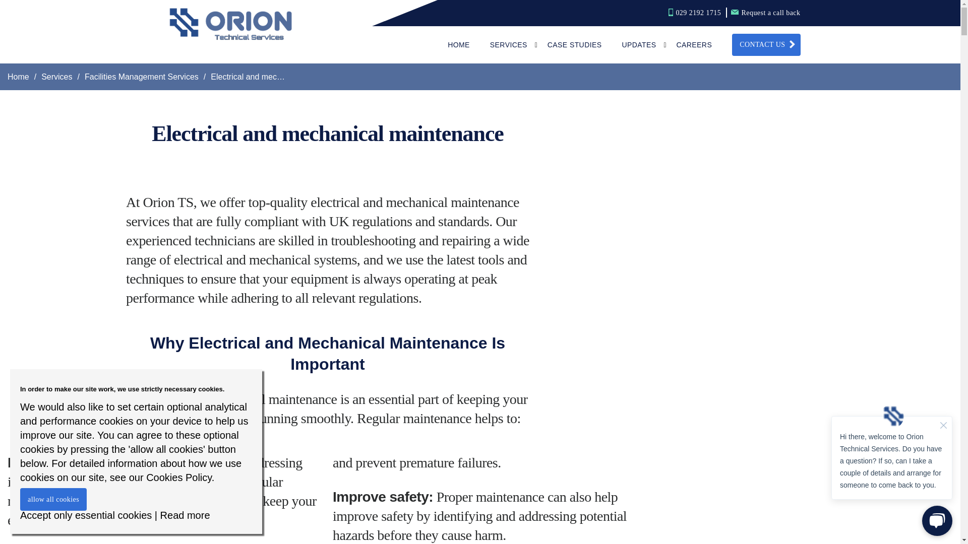 The width and height of the screenshot is (968, 544). What do you see at coordinates (639, 45) in the screenshot?
I see `UPDATES` at bounding box center [639, 45].